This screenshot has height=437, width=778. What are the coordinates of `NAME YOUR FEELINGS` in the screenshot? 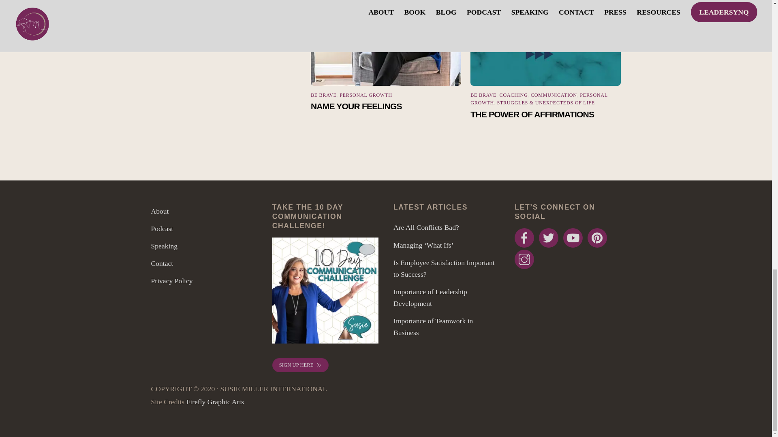 It's located at (386, 43).